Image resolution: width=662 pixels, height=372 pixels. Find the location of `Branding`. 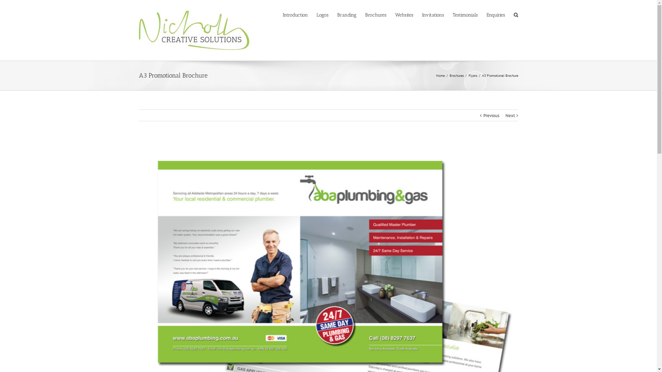

Branding is located at coordinates (347, 14).